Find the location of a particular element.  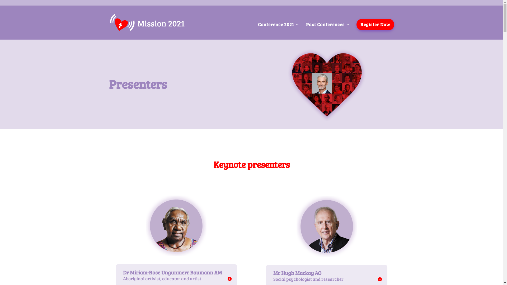

Register Now is located at coordinates (375, 25).